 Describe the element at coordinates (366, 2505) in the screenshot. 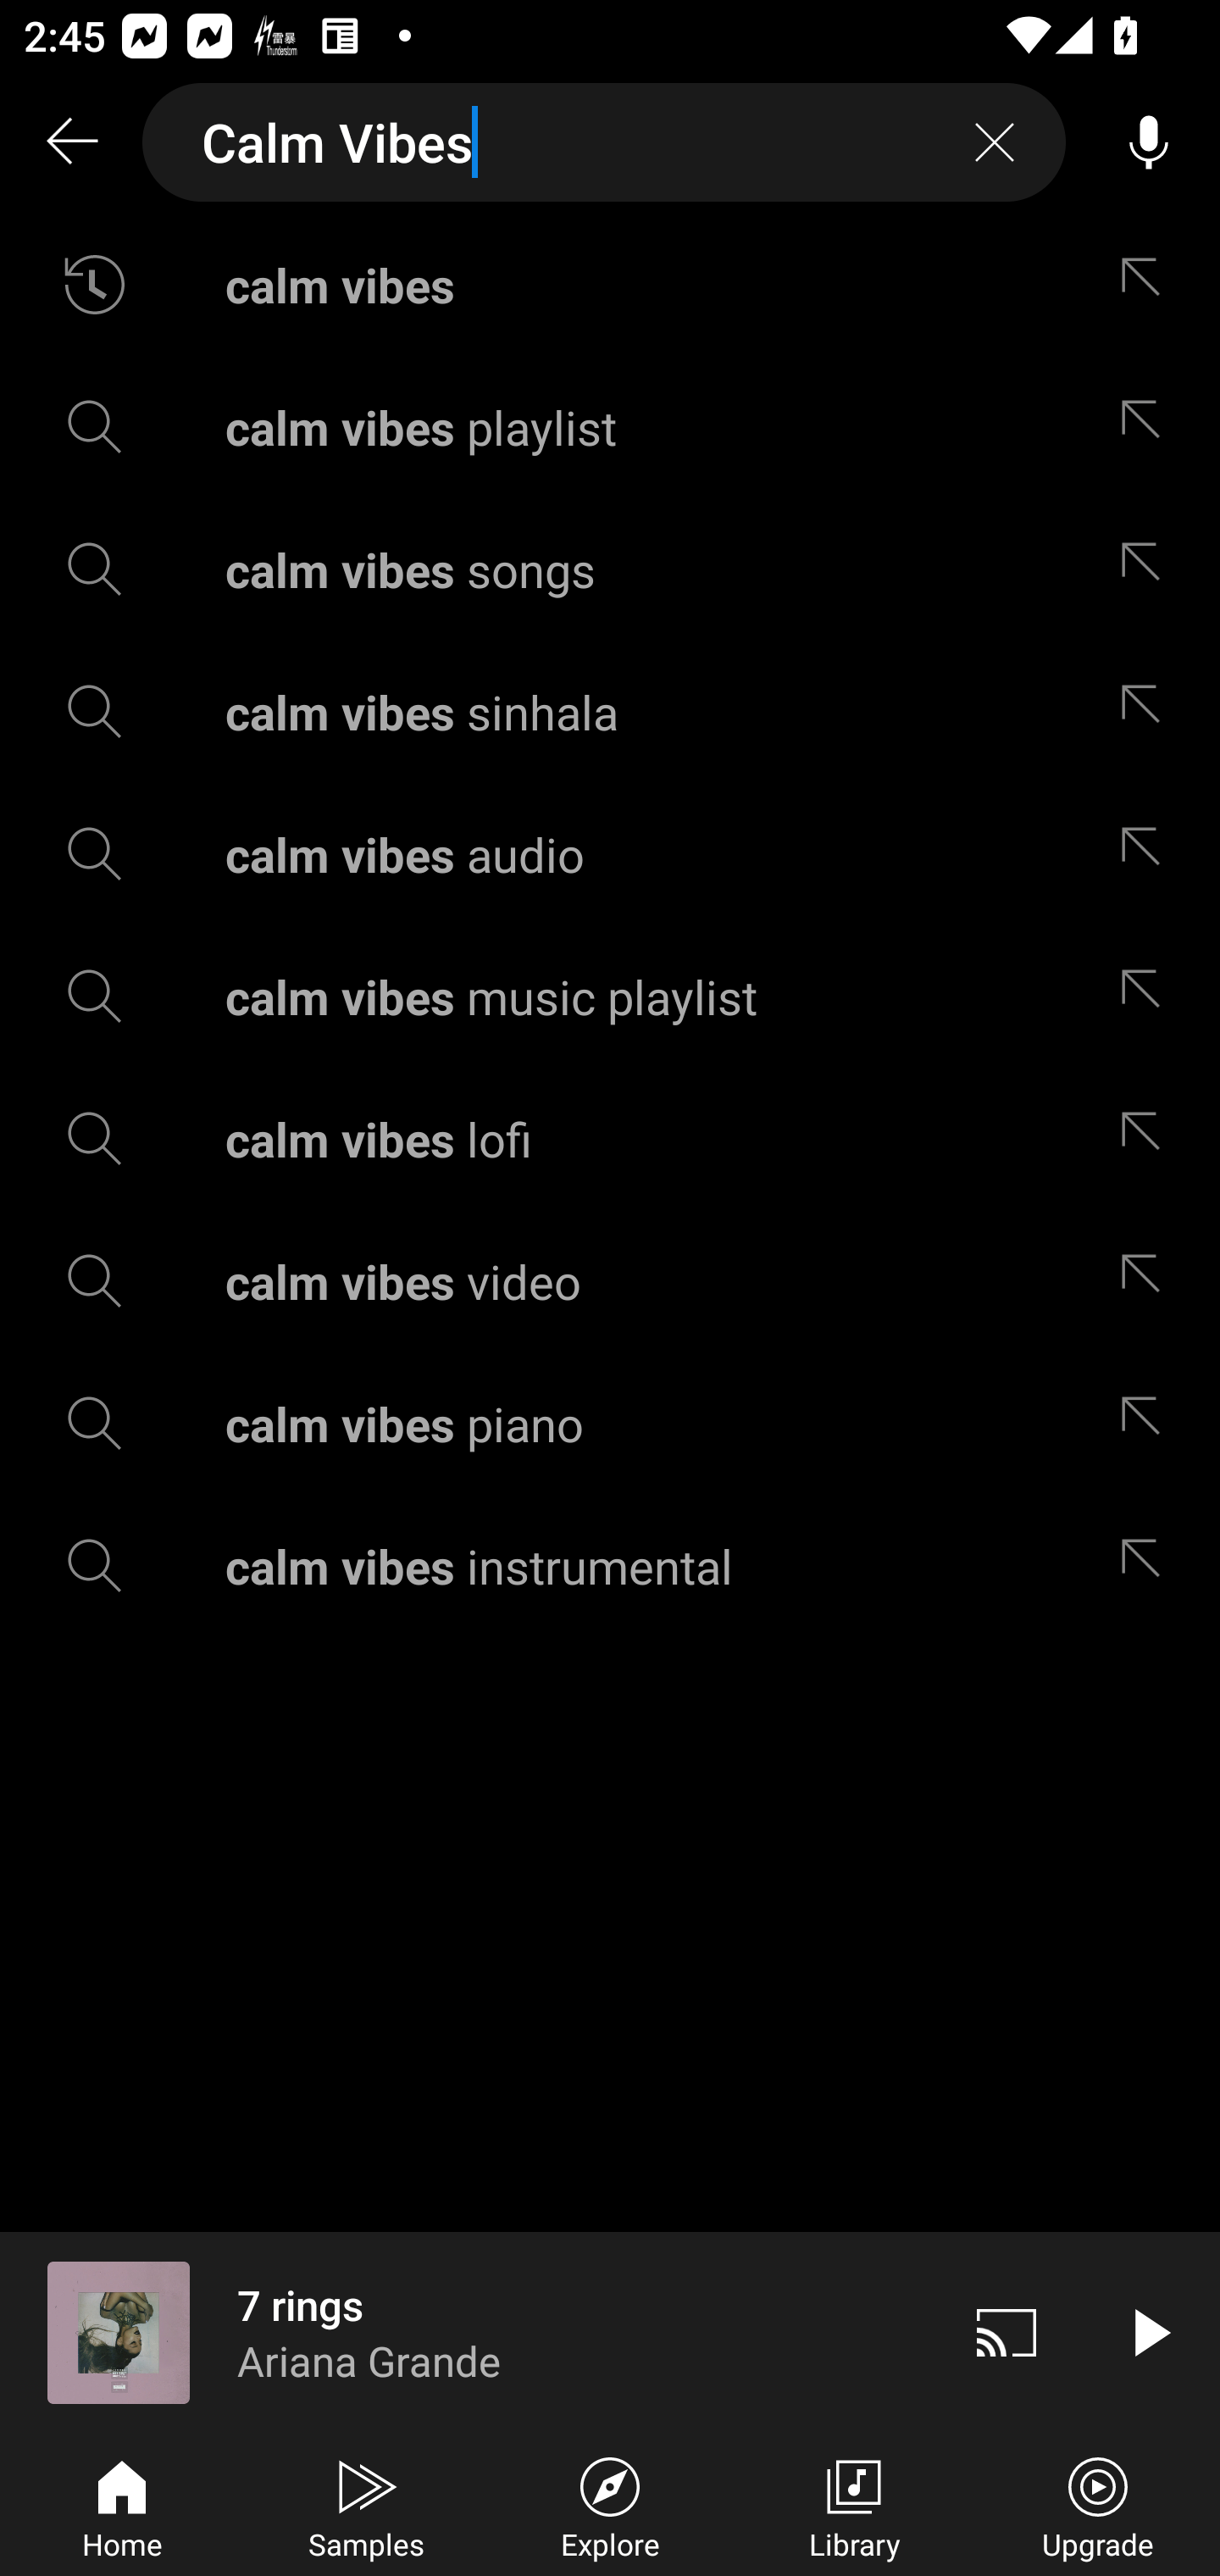

I see `Samples` at that location.